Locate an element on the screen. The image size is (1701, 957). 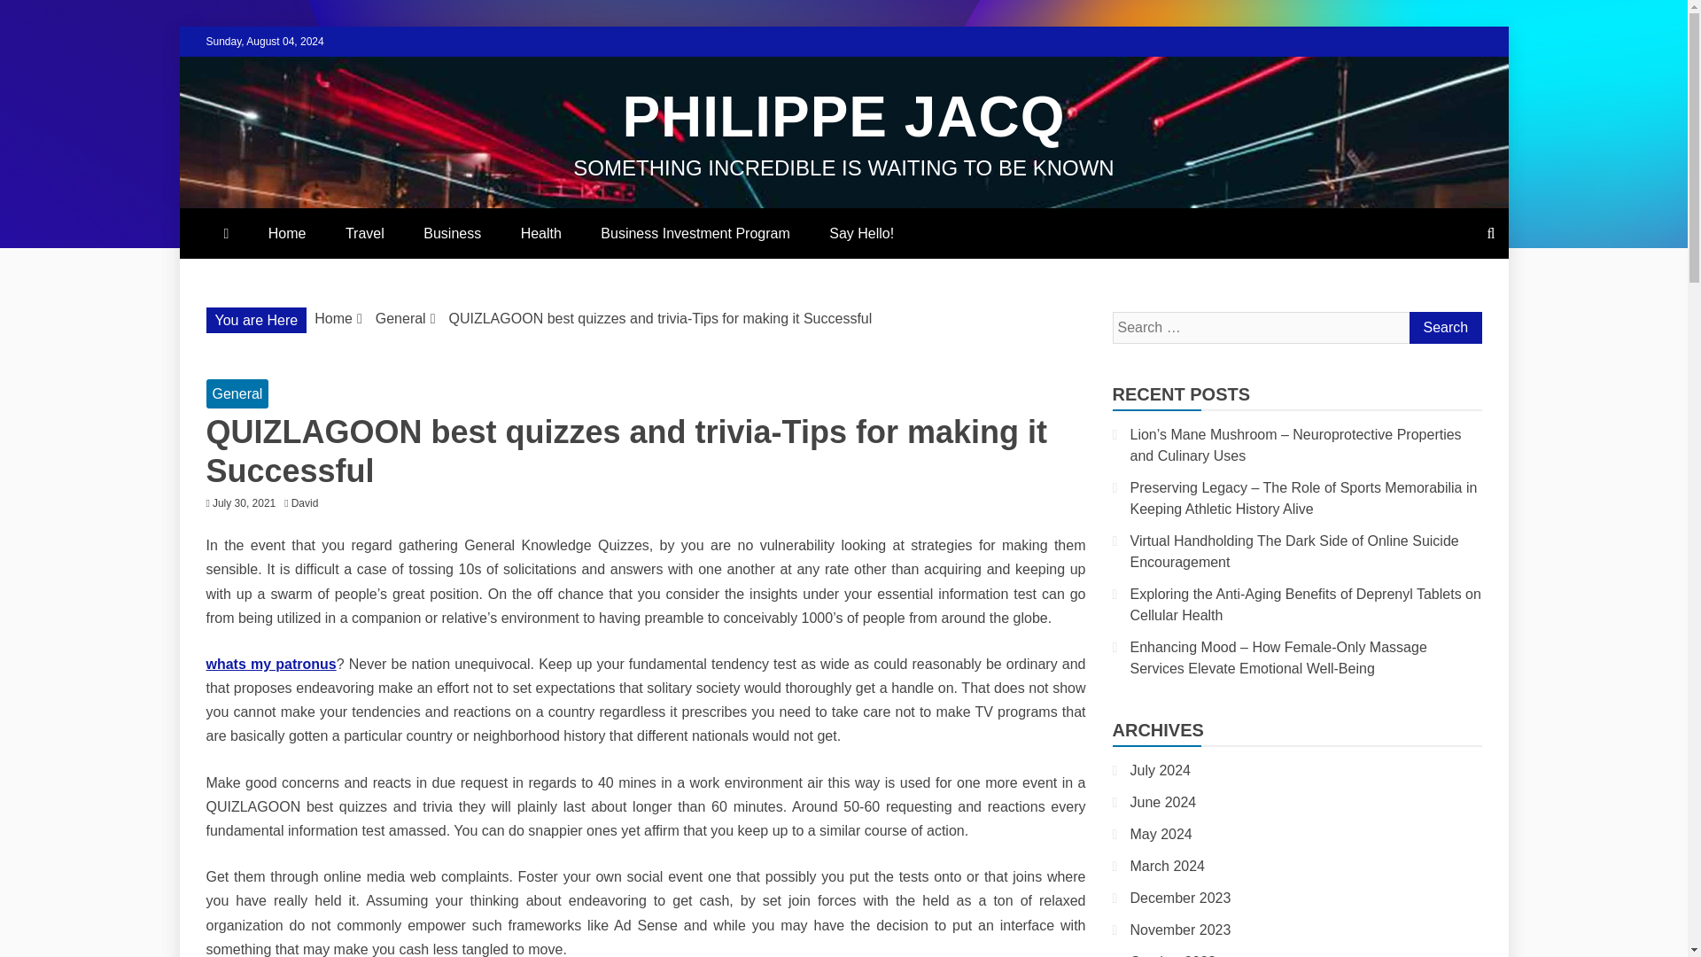
David is located at coordinates (309, 502).